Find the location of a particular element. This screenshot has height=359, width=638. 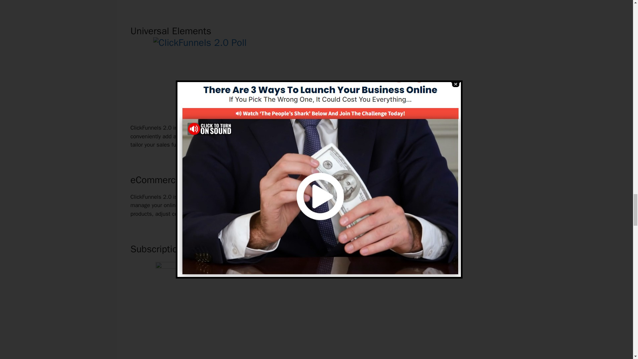

eCommerce is located at coordinates (233, 205).